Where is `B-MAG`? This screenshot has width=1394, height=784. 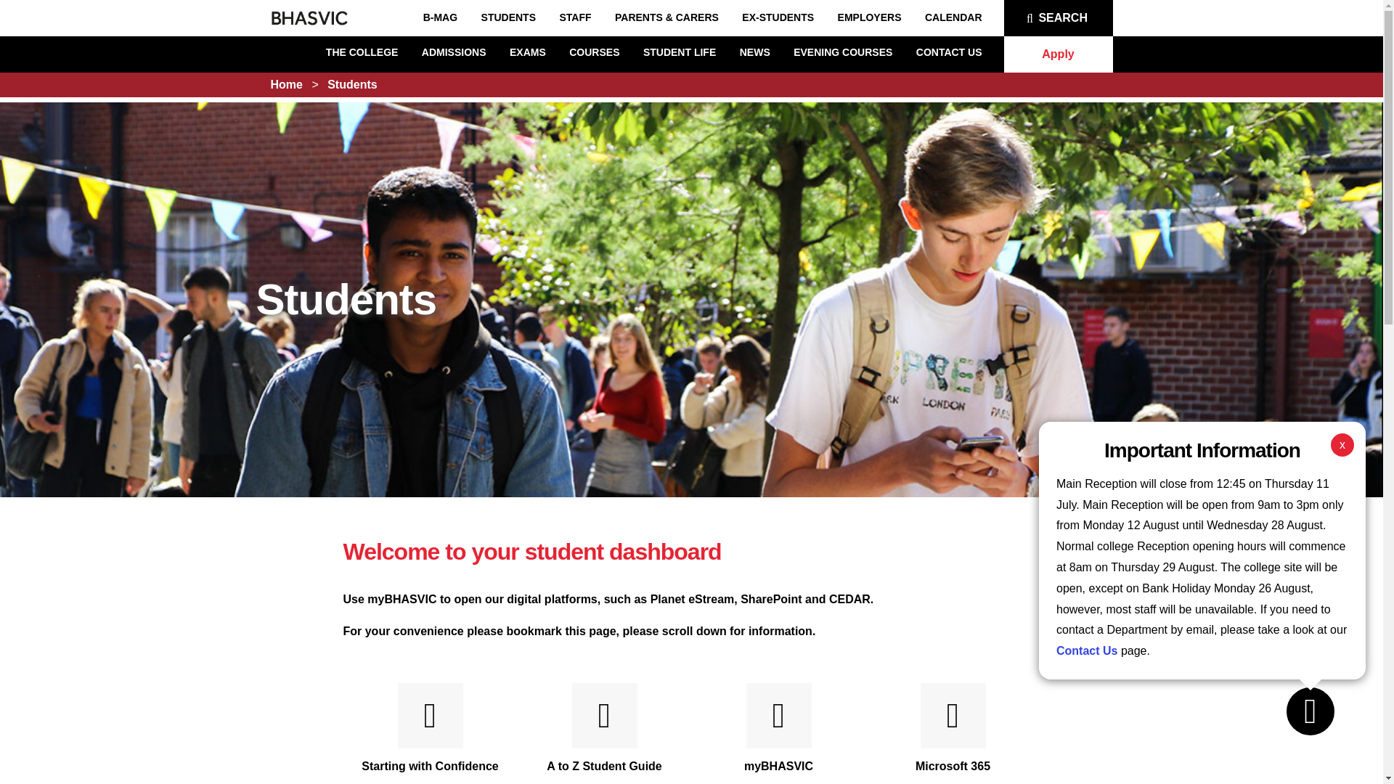
B-MAG is located at coordinates (440, 17).